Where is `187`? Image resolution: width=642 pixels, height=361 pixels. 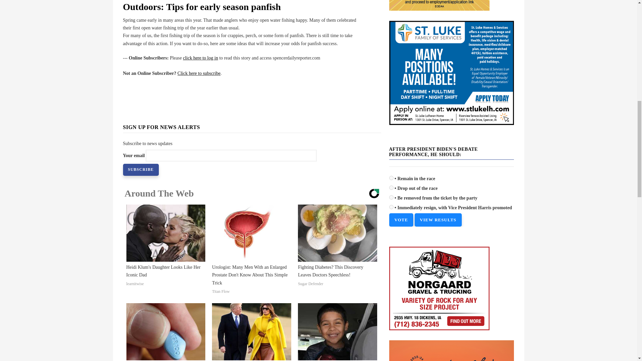
187 is located at coordinates (391, 207).